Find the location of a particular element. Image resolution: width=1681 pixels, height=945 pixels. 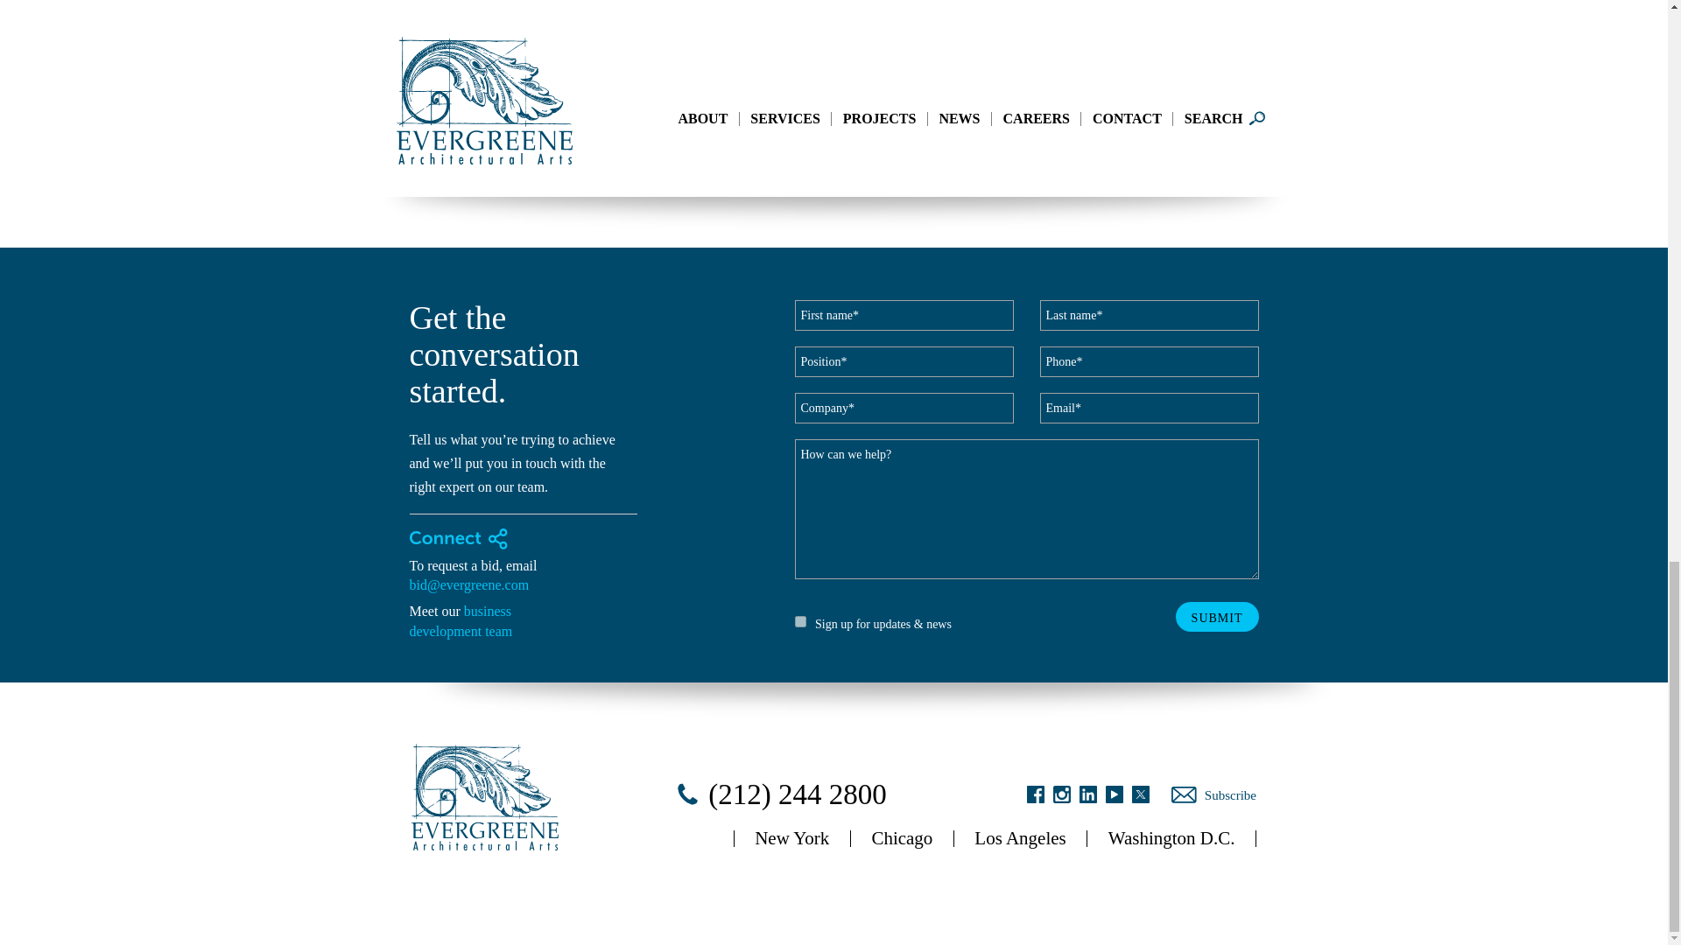

Cannon During Treatment is located at coordinates (798, 16).